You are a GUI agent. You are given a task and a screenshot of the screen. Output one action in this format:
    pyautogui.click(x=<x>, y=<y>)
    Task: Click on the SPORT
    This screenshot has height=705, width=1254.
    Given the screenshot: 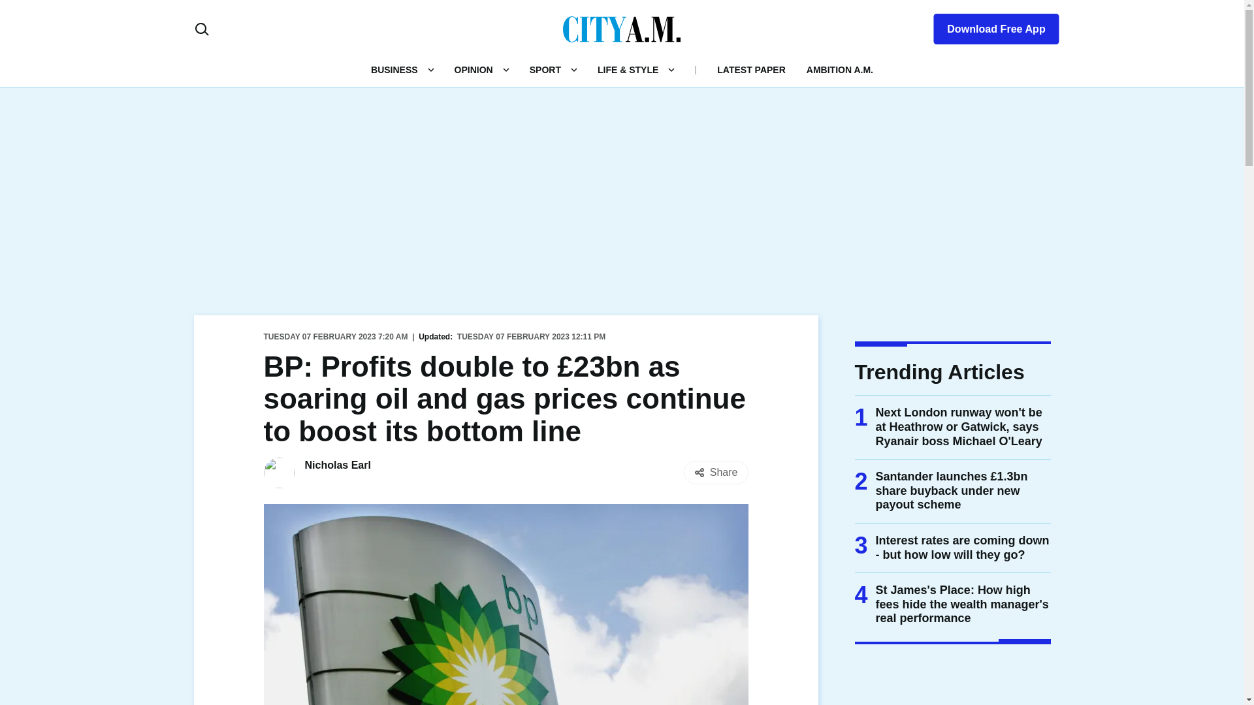 What is the action you would take?
    pyautogui.click(x=545, y=69)
    